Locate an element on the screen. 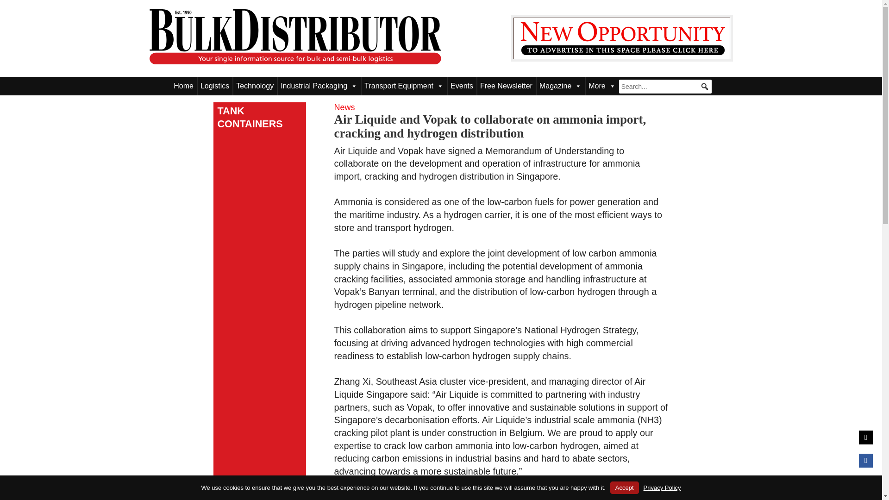 Image resolution: width=889 pixels, height=500 pixels. More is located at coordinates (602, 86).